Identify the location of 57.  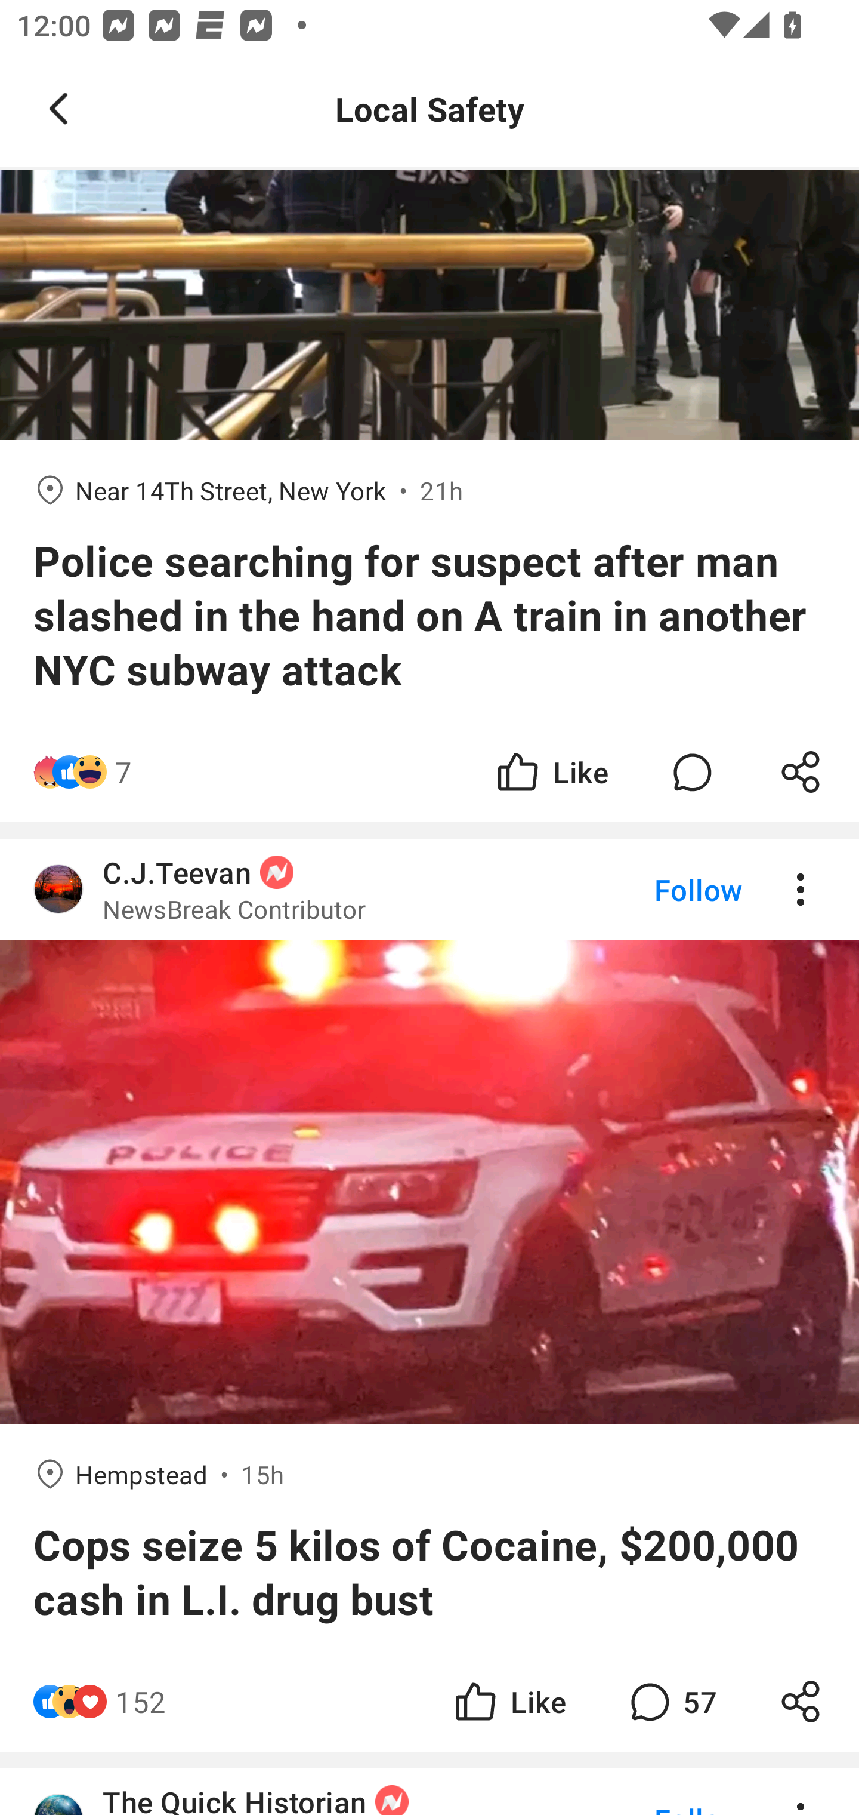
(670, 1702).